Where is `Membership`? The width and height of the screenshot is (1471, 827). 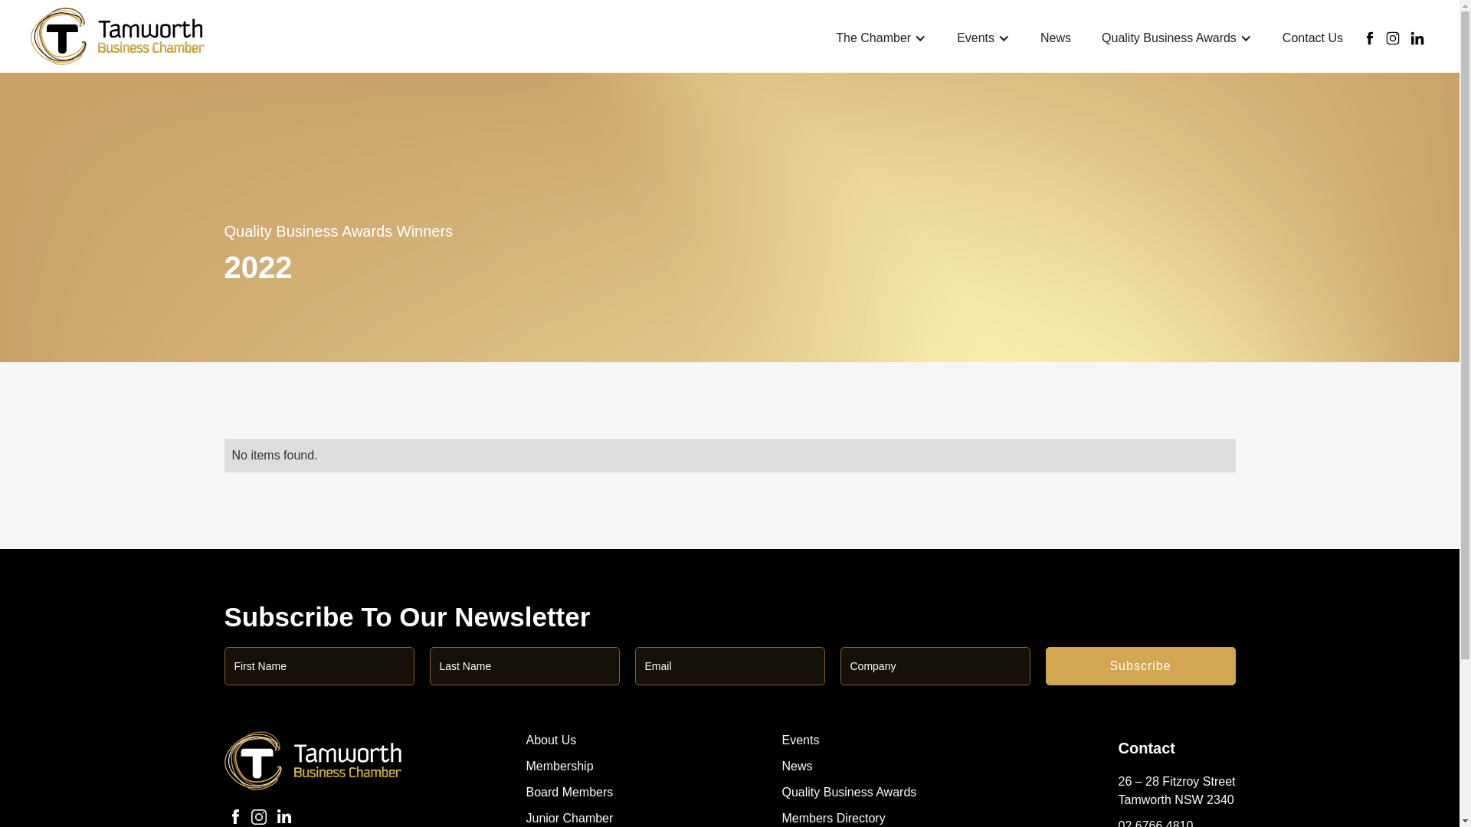
Membership is located at coordinates (559, 766).